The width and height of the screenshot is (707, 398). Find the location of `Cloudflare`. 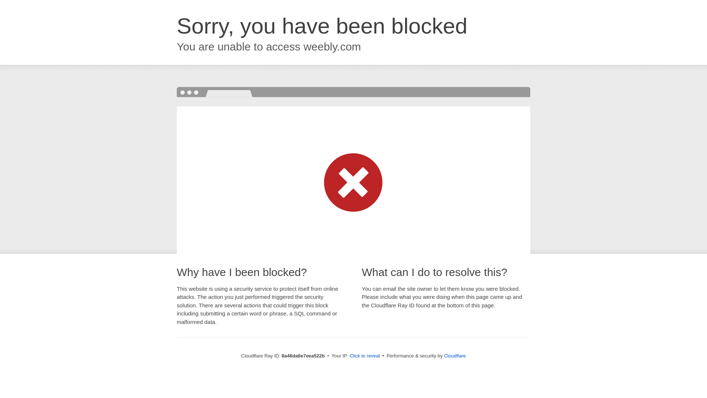

Cloudflare is located at coordinates (455, 356).